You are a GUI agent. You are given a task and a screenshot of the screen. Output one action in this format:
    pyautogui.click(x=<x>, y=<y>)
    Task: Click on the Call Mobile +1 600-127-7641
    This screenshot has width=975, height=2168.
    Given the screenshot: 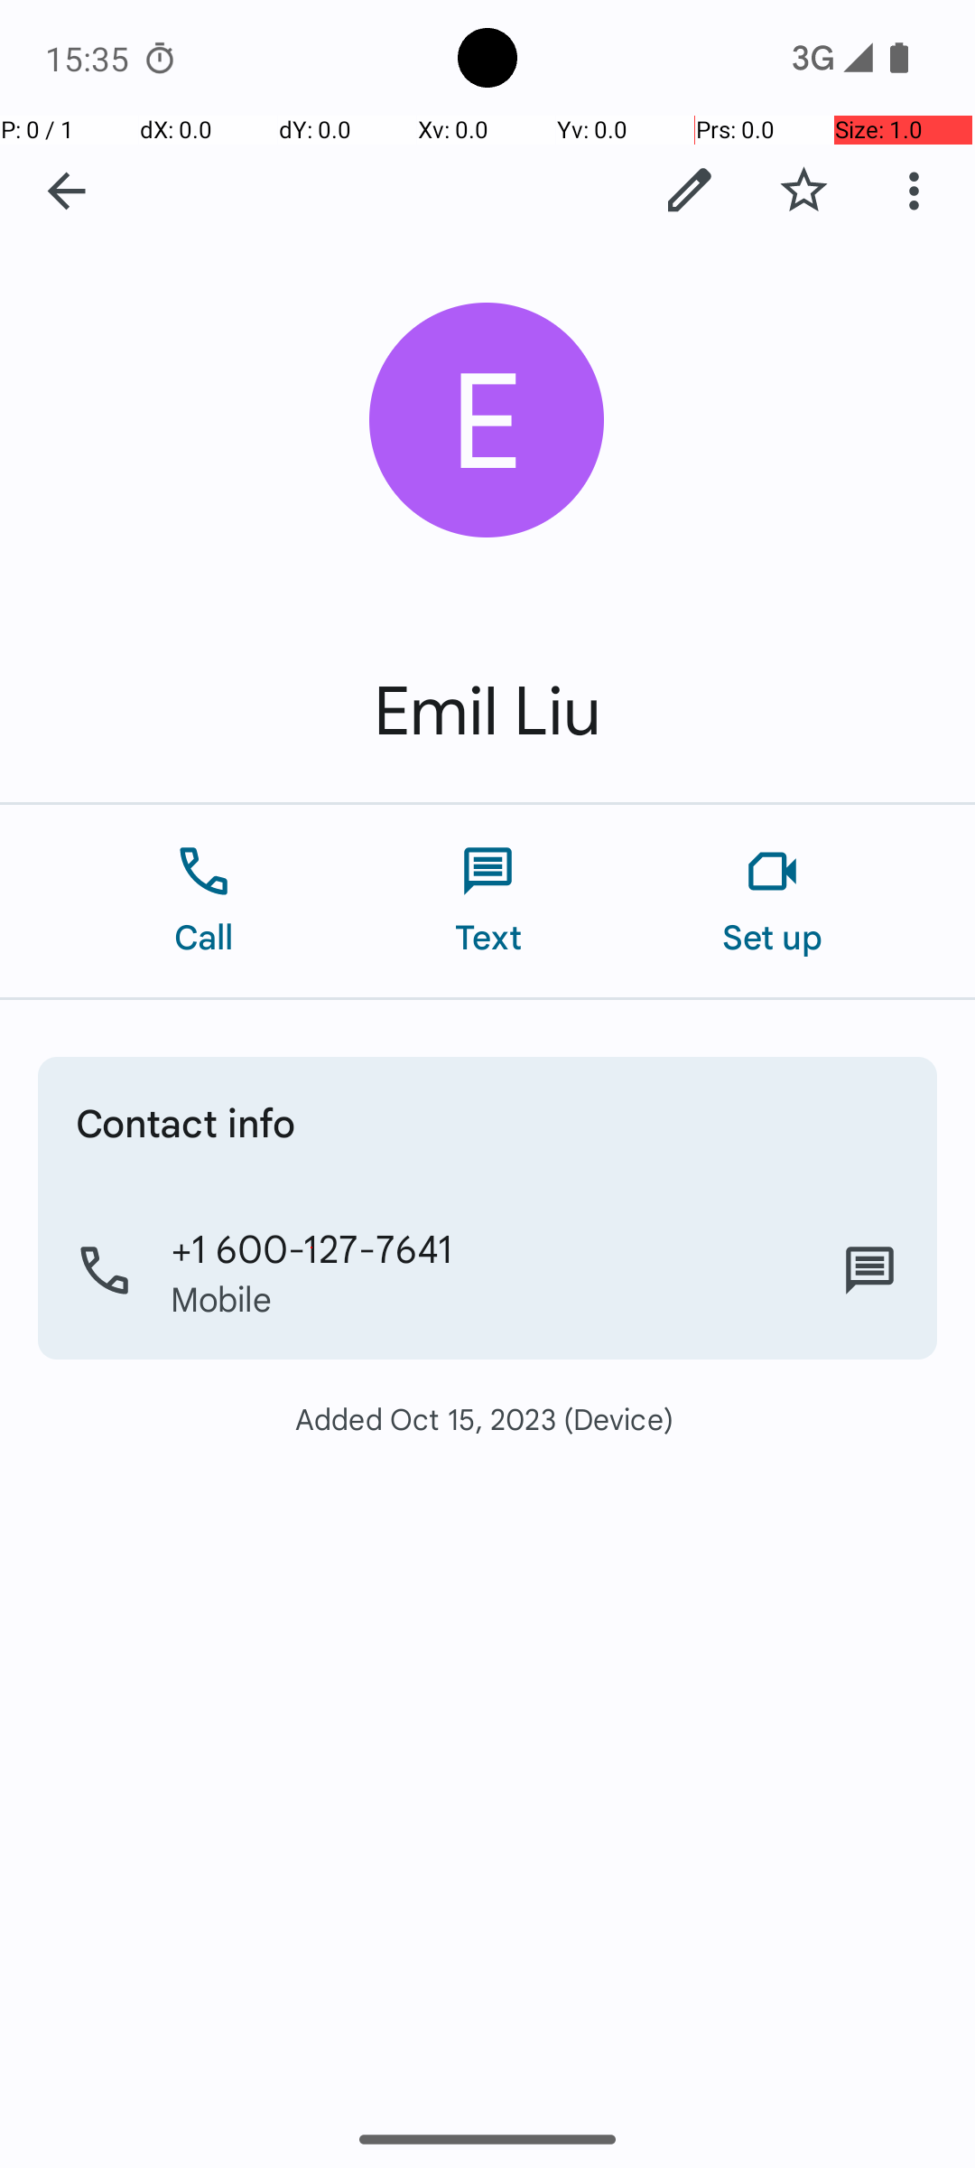 What is the action you would take?
    pyautogui.click(x=487, y=1271)
    